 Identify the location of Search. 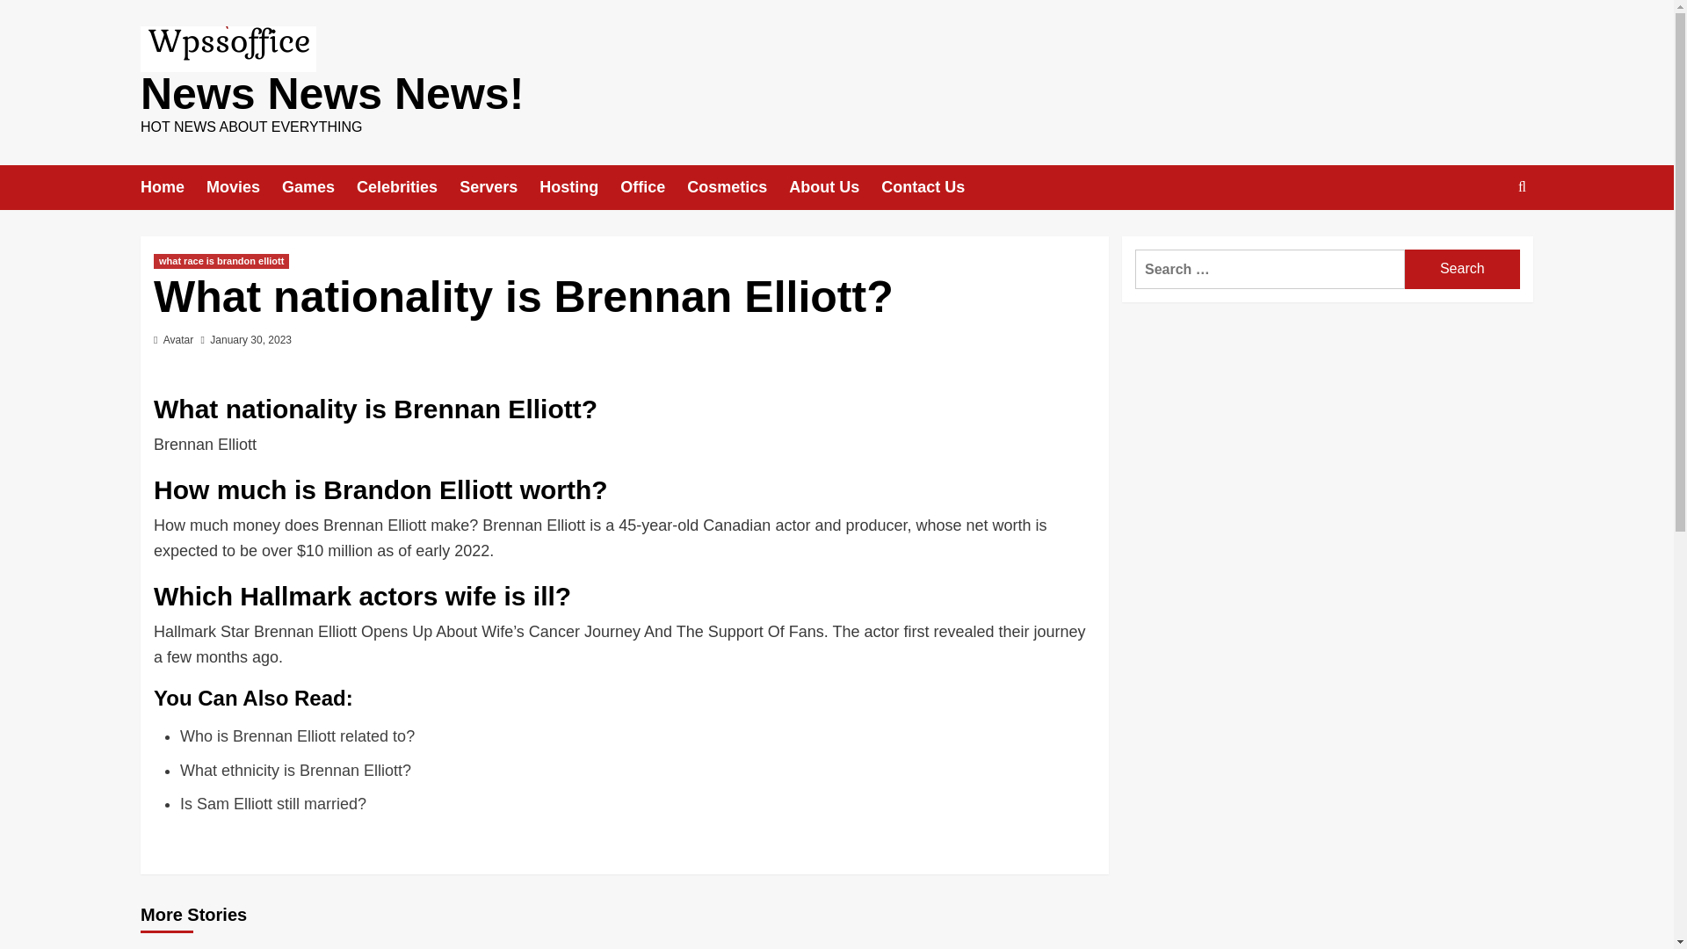
(1462, 269).